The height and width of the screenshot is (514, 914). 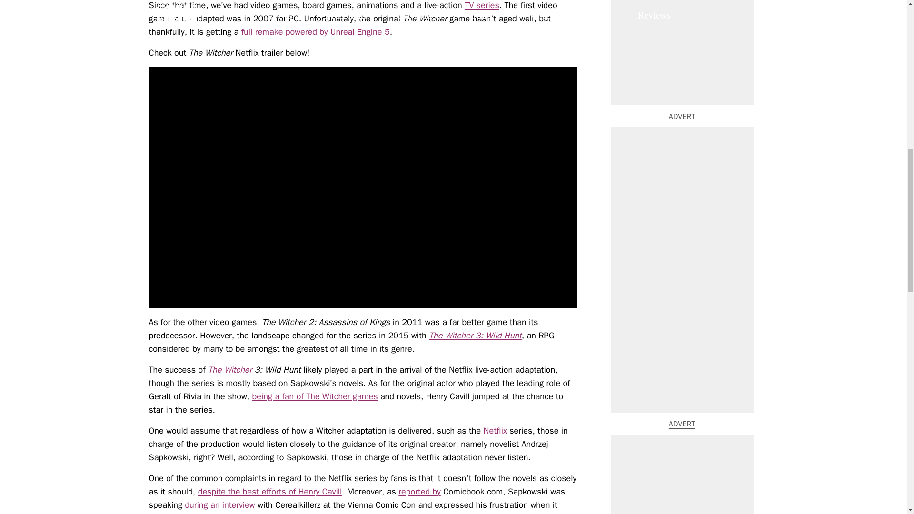 What do you see at coordinates (475, 336) in the screenshot?
I see `The Witcher 3: Wild Hunt` at bounding box center [475, 336].